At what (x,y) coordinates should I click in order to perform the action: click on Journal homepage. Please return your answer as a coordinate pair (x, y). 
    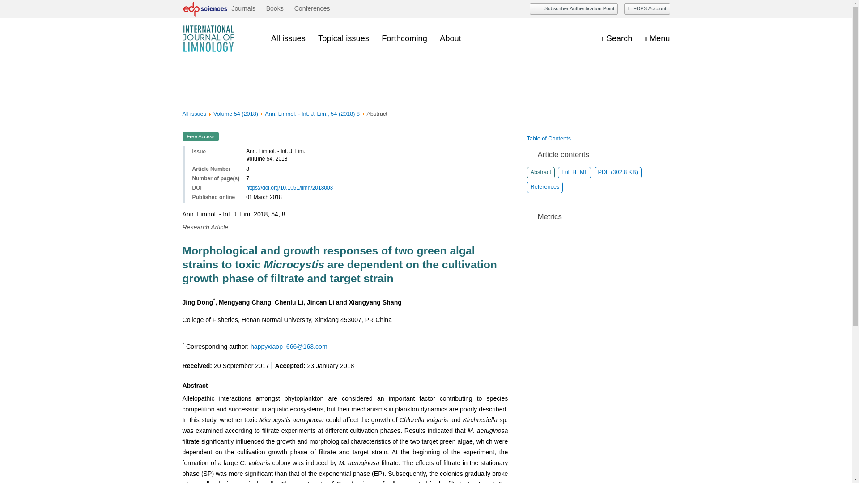
    Looking at the image, I should click on (220, 38).